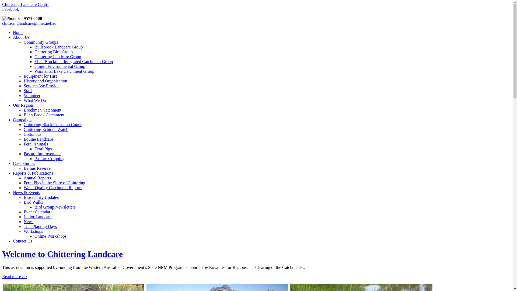 The height and width of the screenshot is (291, 517). Describe the element at coordinates (40, 226) in the screenshot. I see `Tree Planting Days` at that location.